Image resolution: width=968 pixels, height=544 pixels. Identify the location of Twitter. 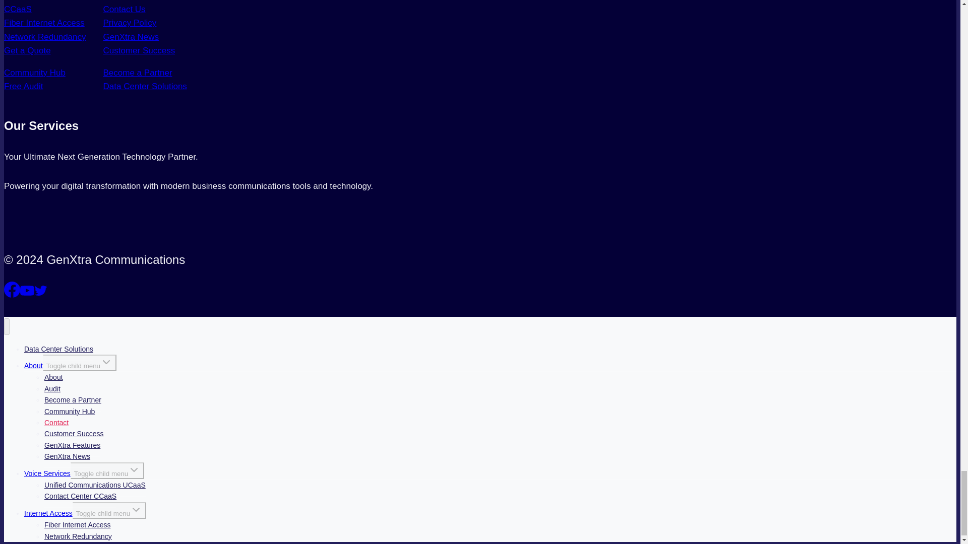
(40, 290).